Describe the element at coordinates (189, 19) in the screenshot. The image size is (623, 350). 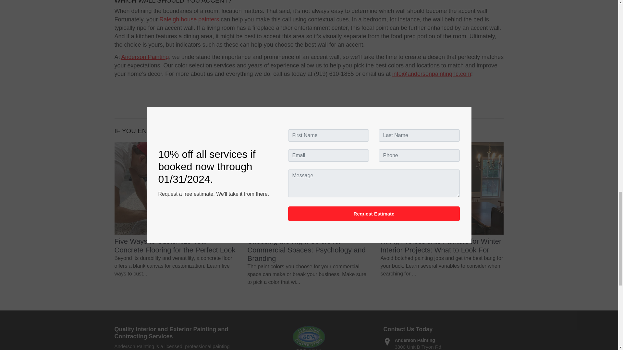
I see `Raleigh house painters` at that location.